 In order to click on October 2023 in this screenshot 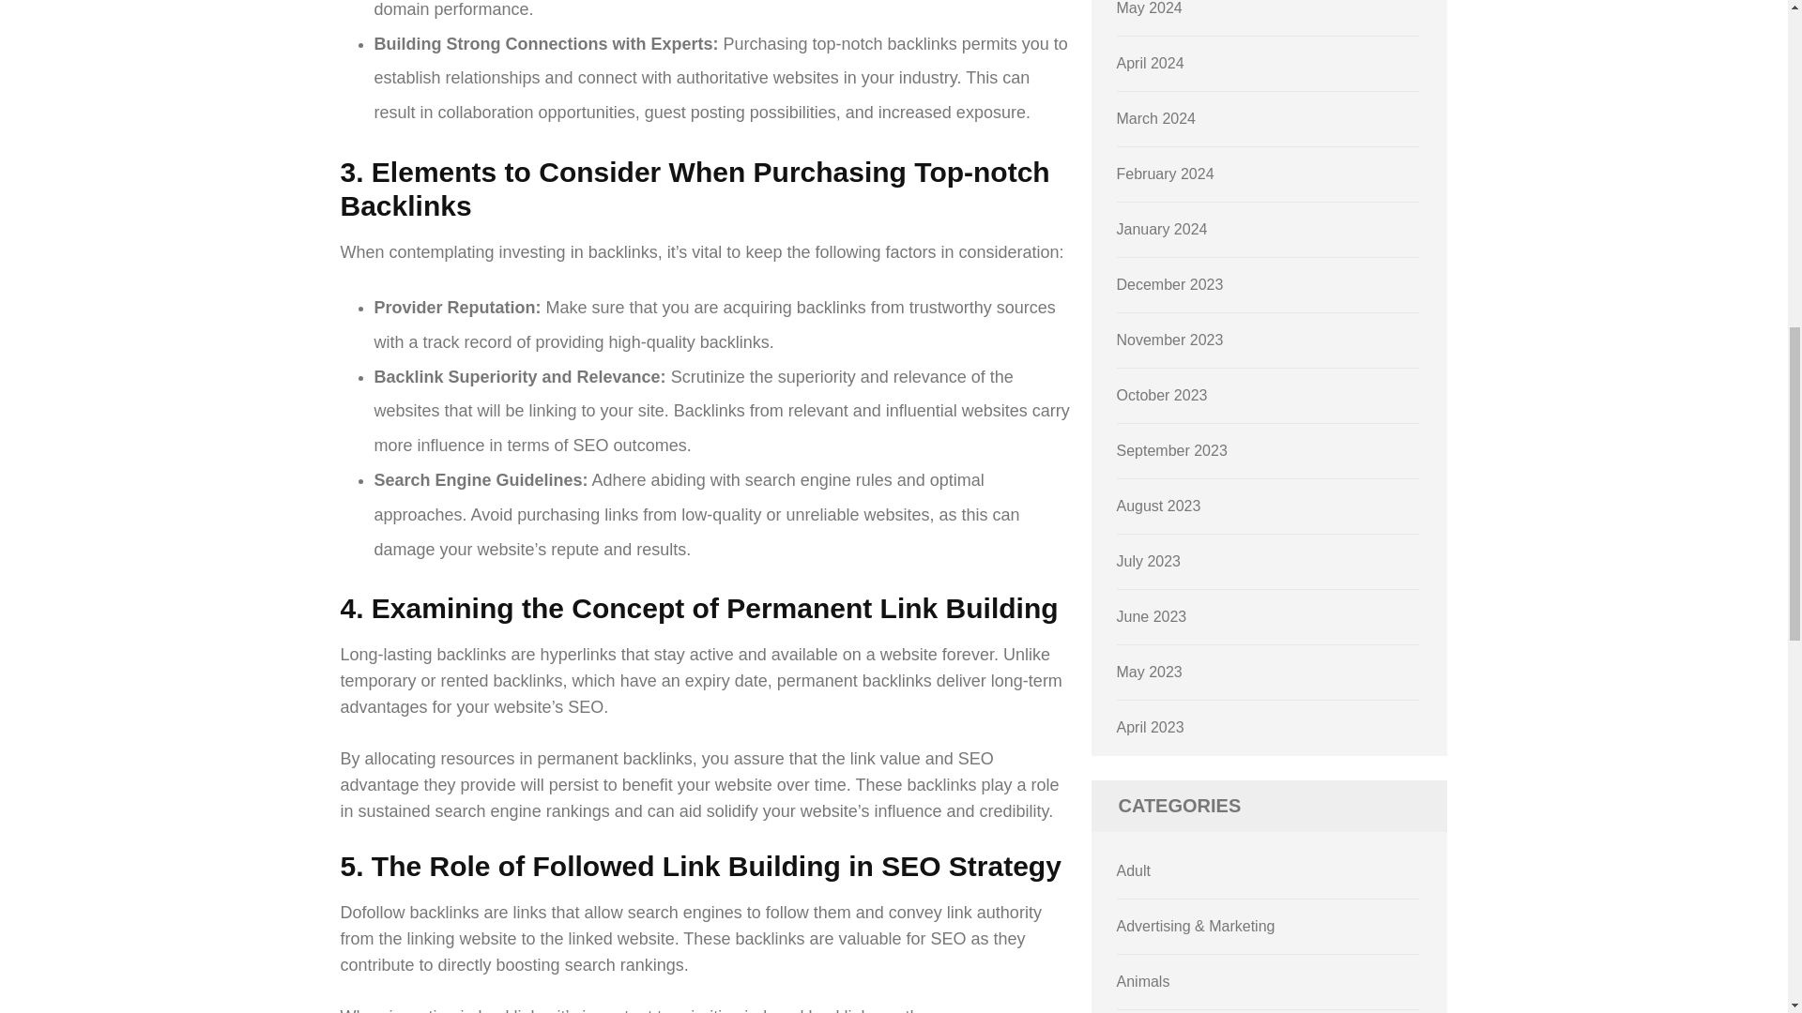, I will do `click(1162, 394)`.